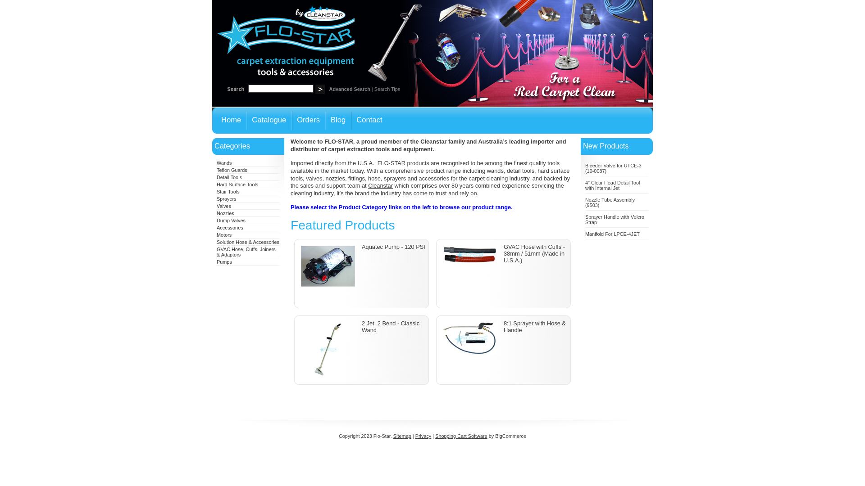  What do you see at coordinates (613, 234) in the screenshot?
I see `Manifold For LPCE-4JET` at bounding box center [613, 234].